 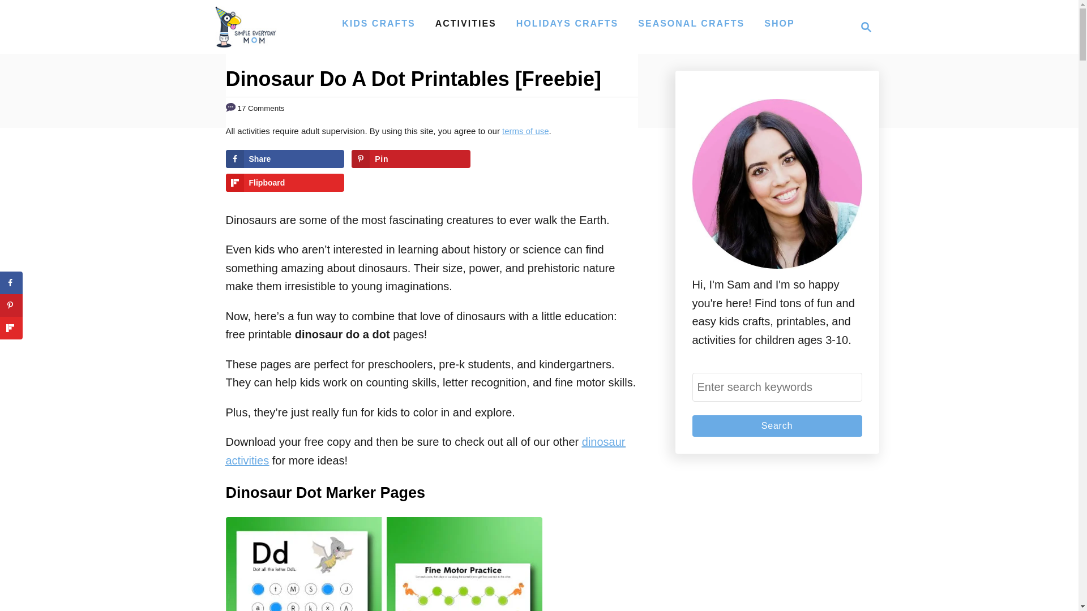 What do you see at coordinates (245, 27) in the screenshot?
I see `Simple Everyday Mom` at bounding box center [245, 27].